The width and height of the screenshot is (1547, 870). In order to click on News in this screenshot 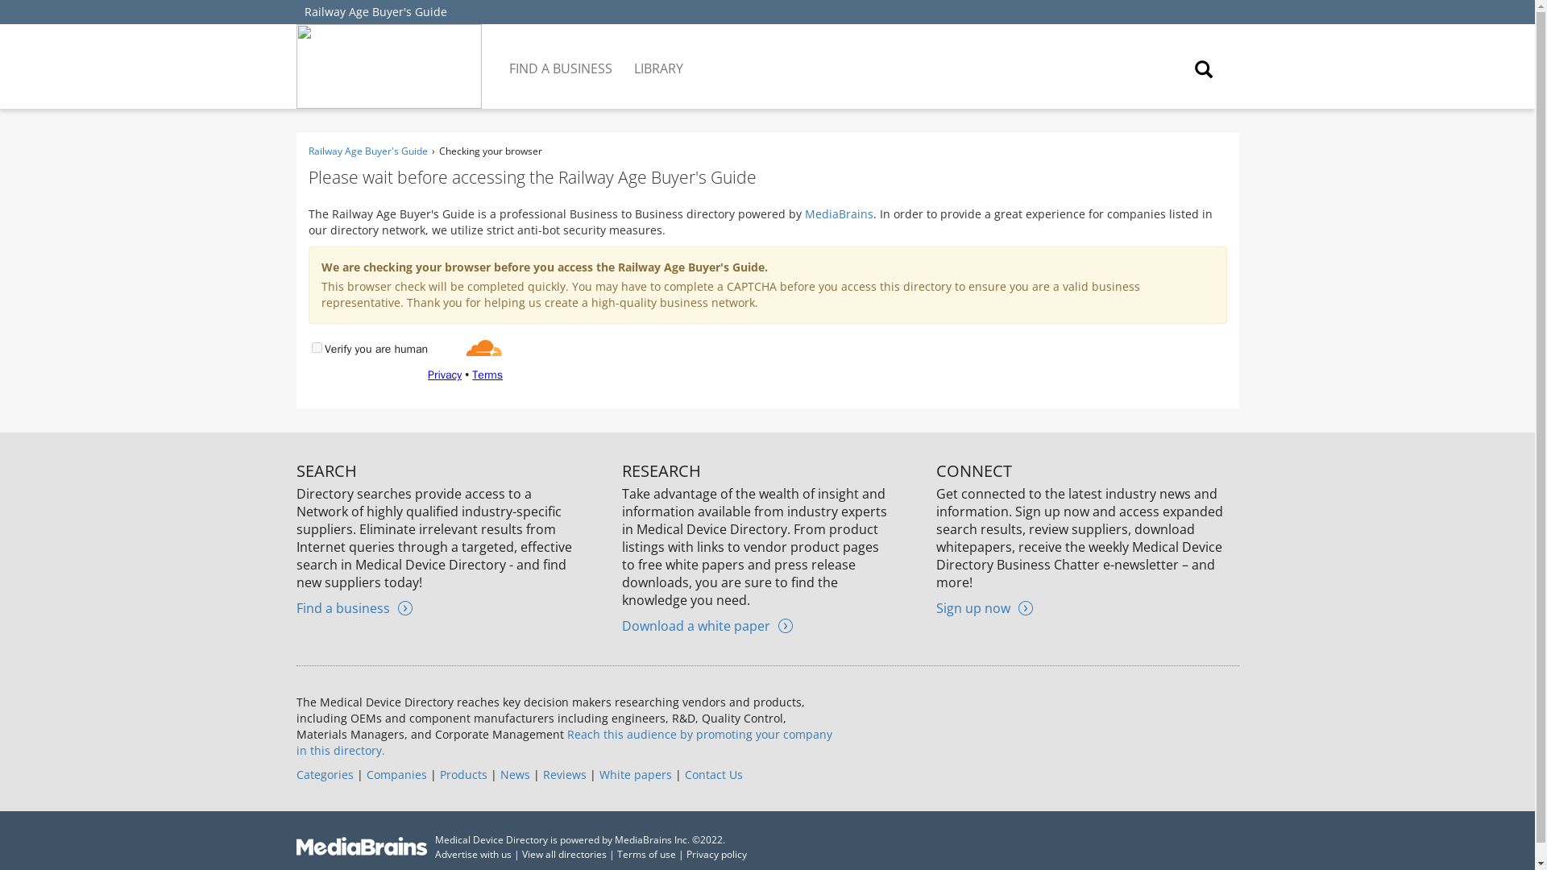, I will do `click(514, 773)`.